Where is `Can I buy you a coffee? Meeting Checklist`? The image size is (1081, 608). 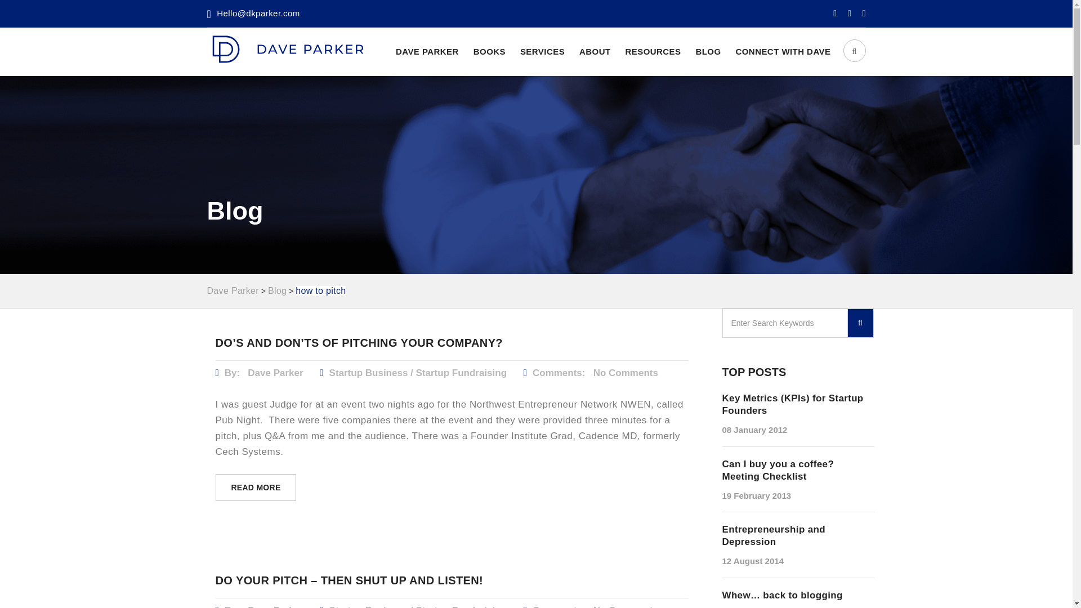
Can I buy you a coffee? Meeting Checklist is located at coordinates (797, 471).